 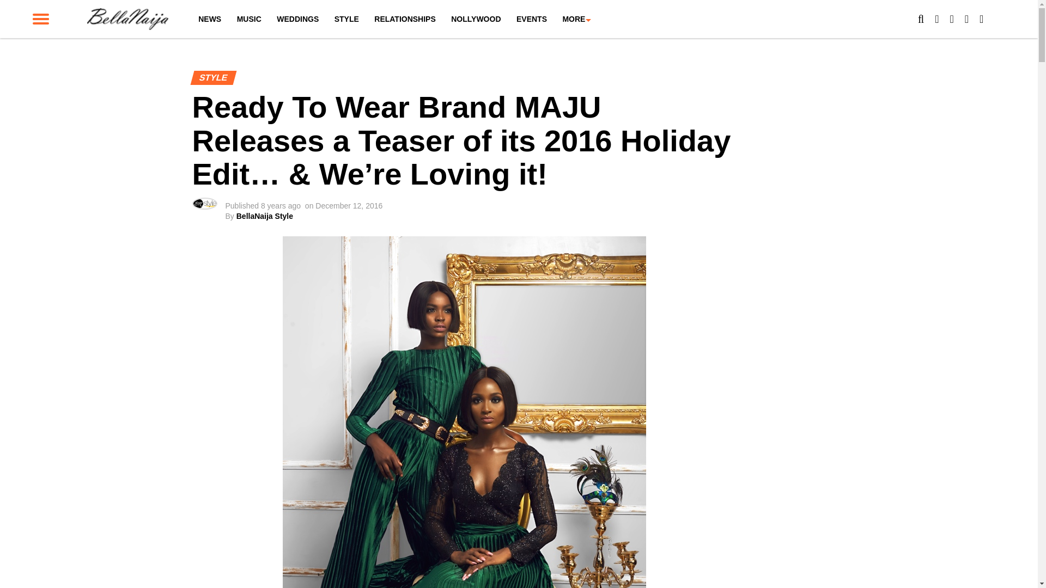 I want to click on MUSIC, so click(x=248, y=19).